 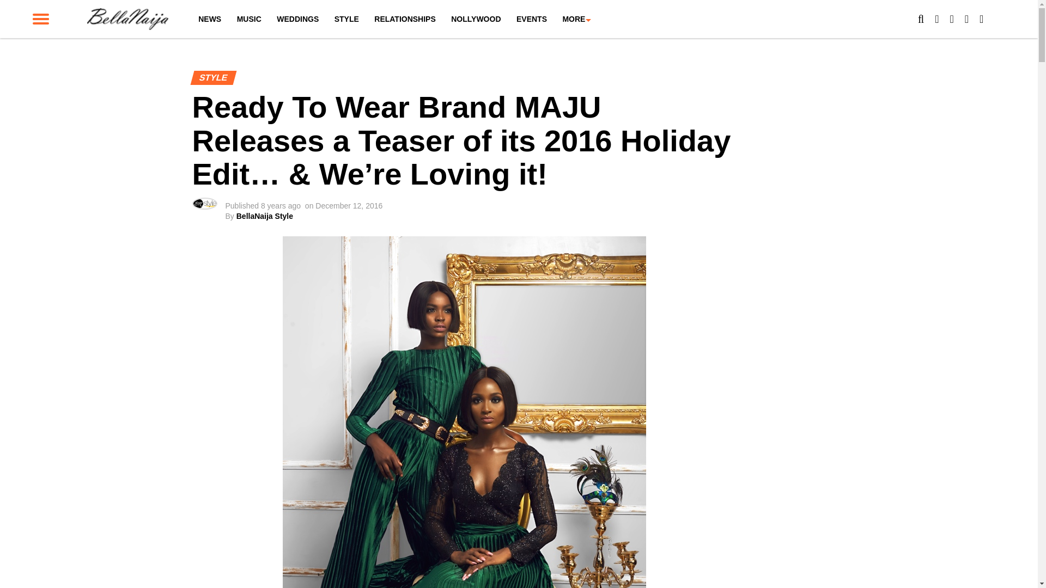 I want to click on MUSIC, so click(x=248, y=19).